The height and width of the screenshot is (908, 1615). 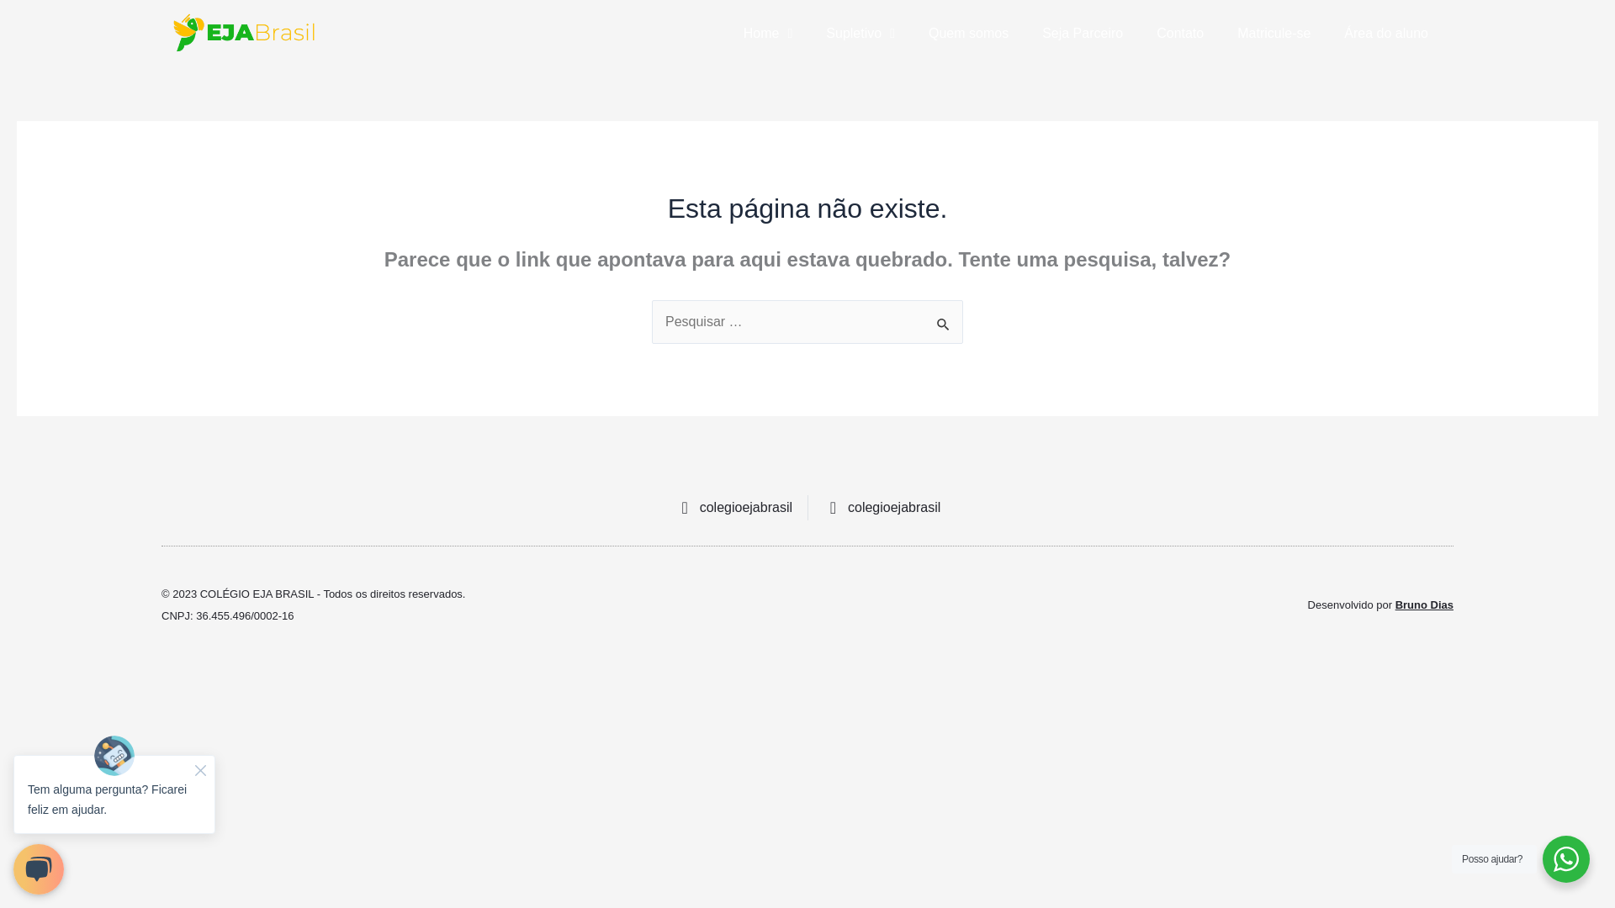 I want to click on Contato, so click(x=1180, y=34).